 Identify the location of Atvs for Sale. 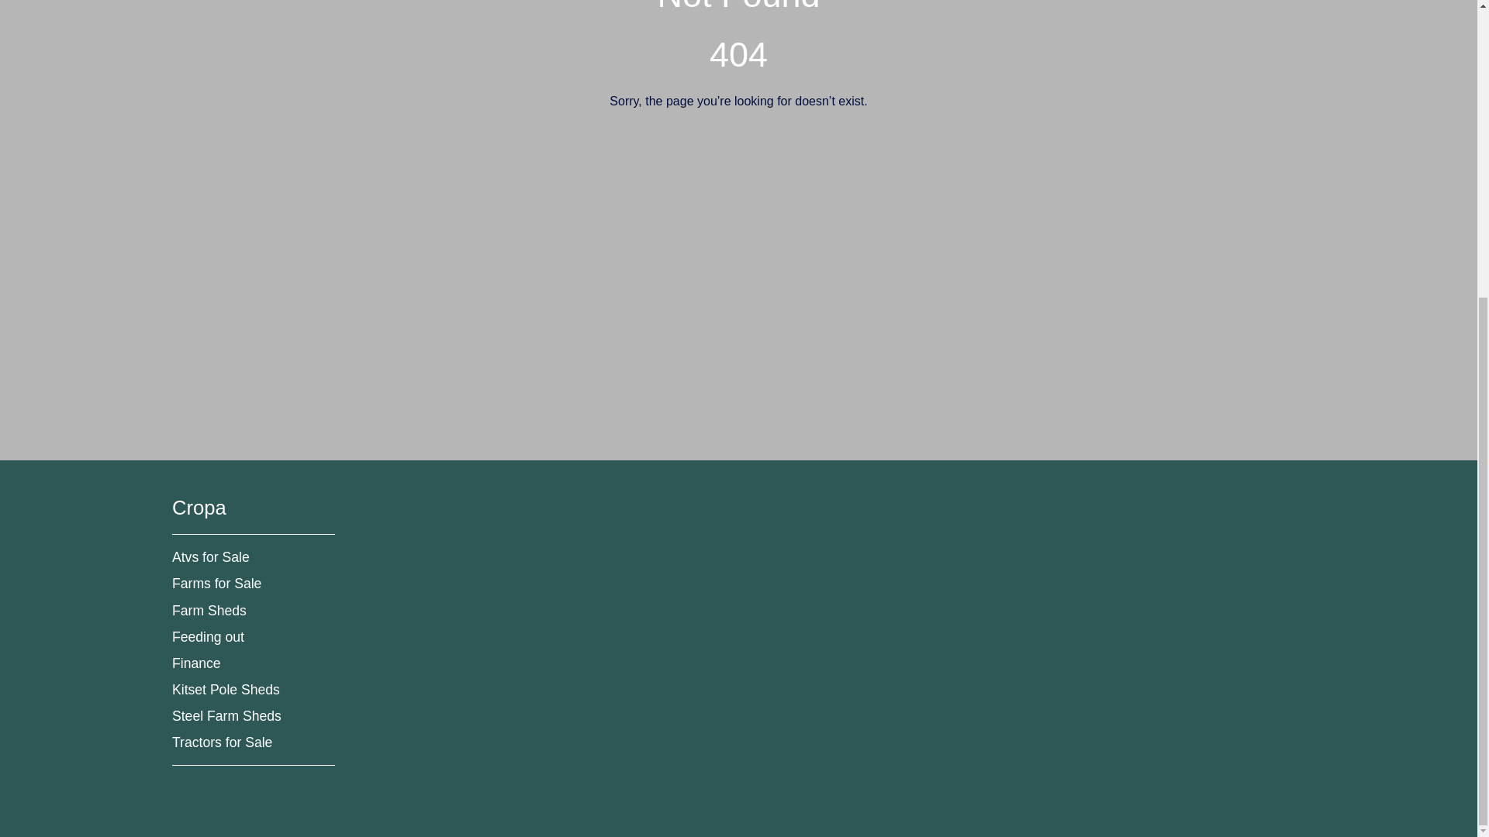
(211, 556).